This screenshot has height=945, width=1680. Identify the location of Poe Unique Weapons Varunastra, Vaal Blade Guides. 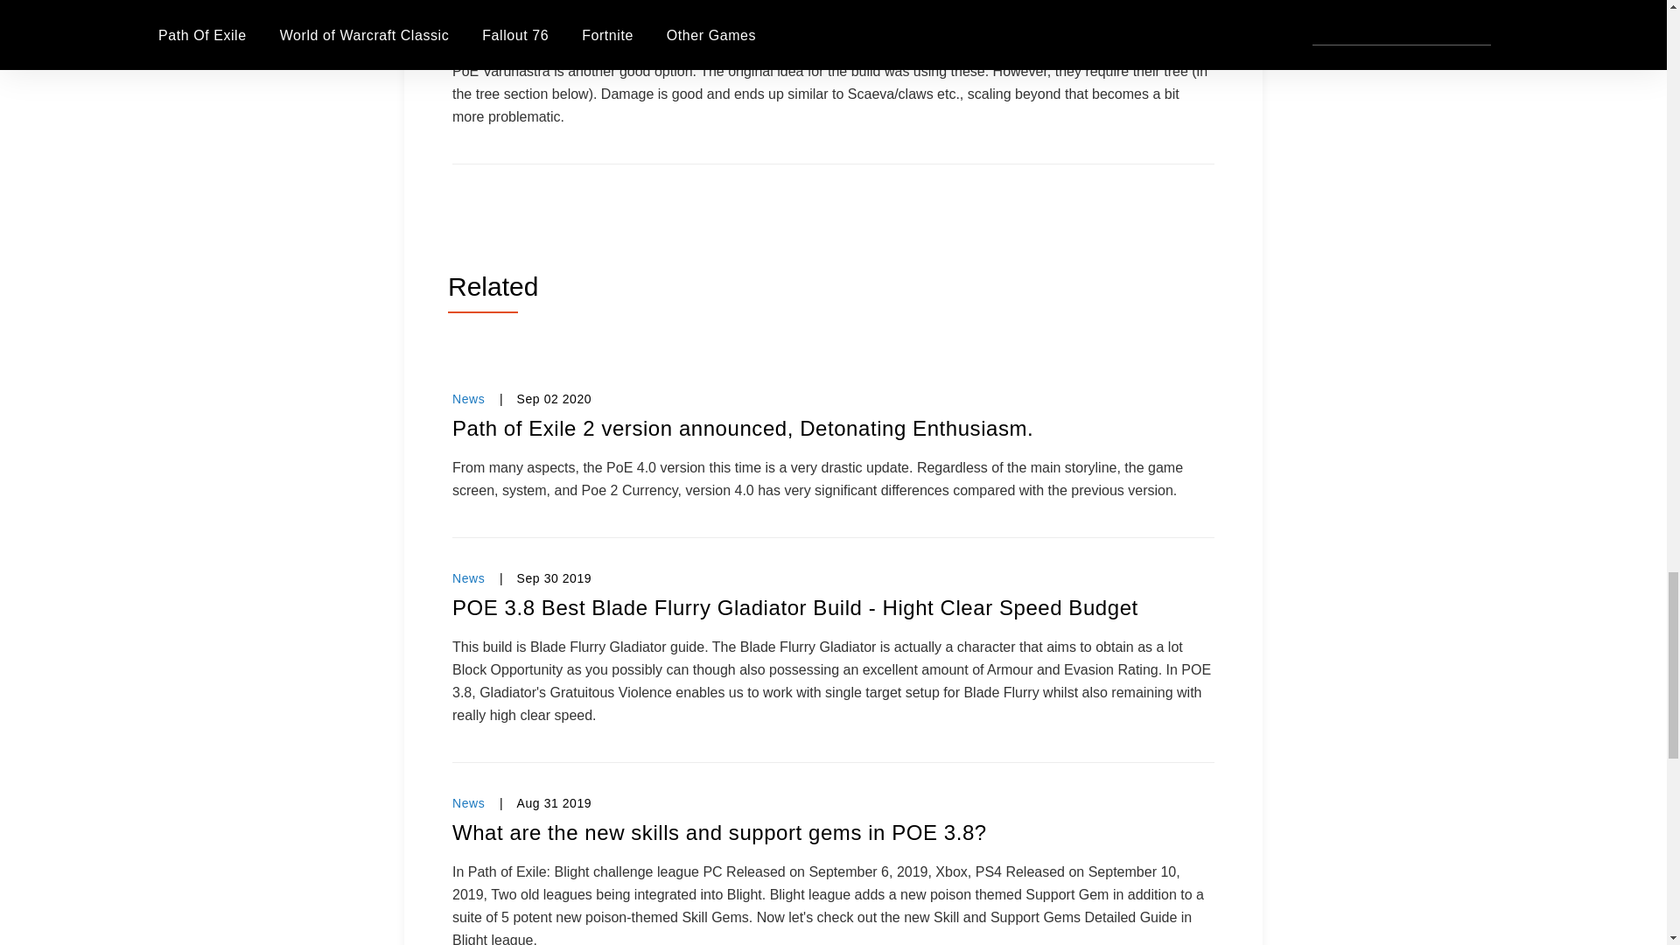
(833, 31).